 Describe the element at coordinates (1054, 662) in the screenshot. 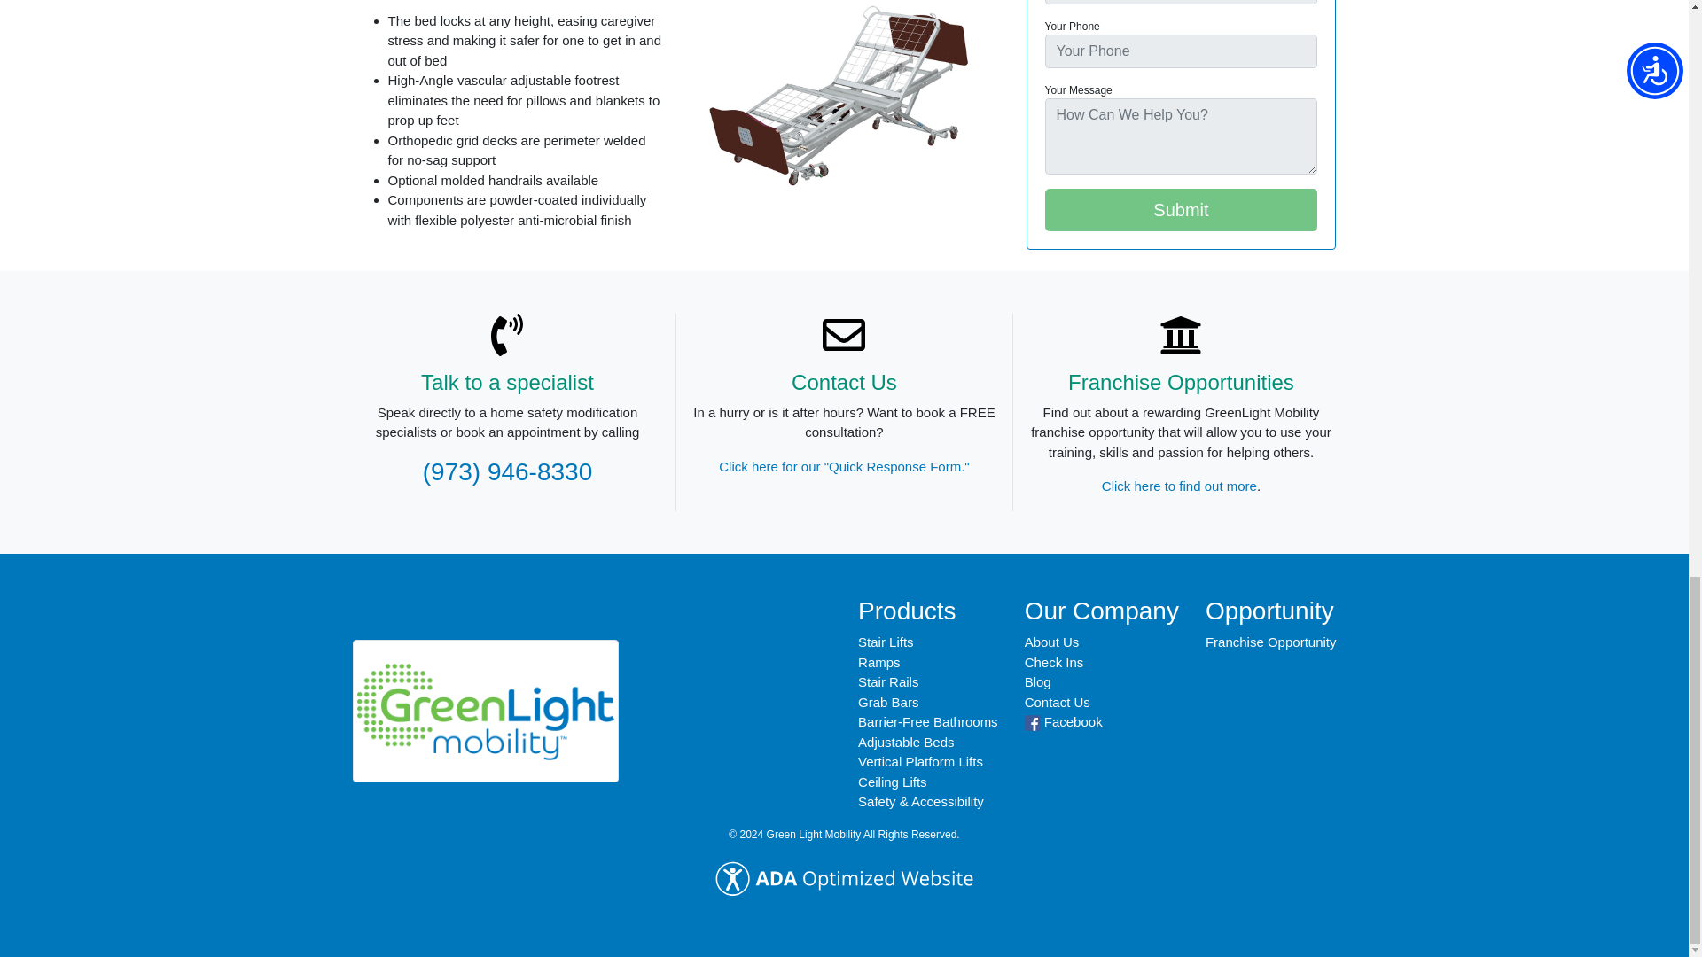

I see `Check Ins` at that location.